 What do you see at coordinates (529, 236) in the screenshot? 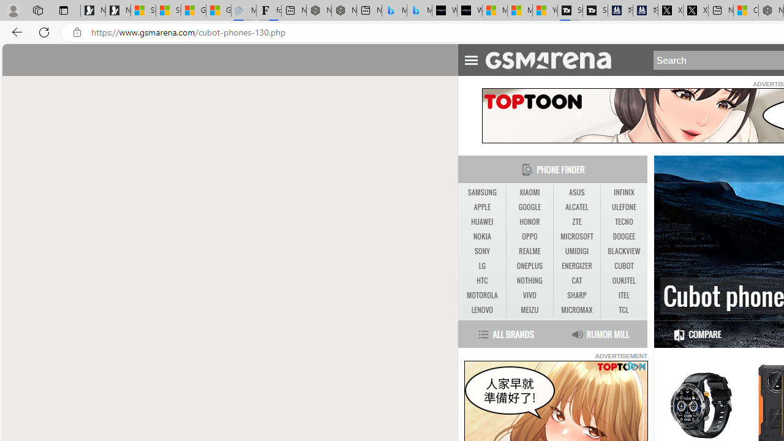
I see `OPPO` at bounding box center [529, 236].